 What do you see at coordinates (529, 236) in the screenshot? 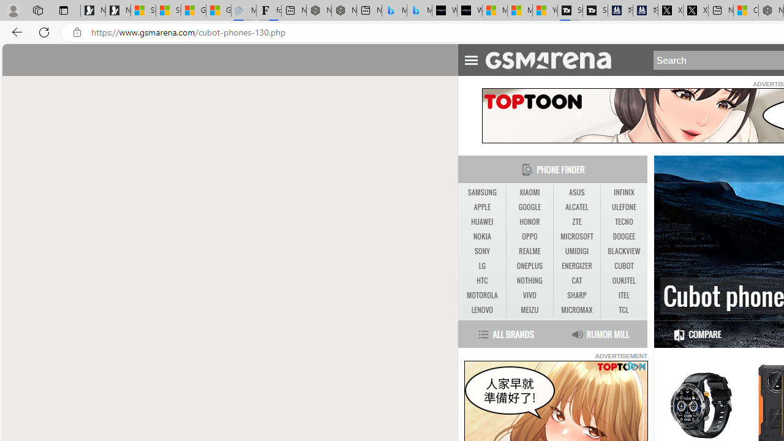
I see `OPPO` at bounding box center [529, 236].